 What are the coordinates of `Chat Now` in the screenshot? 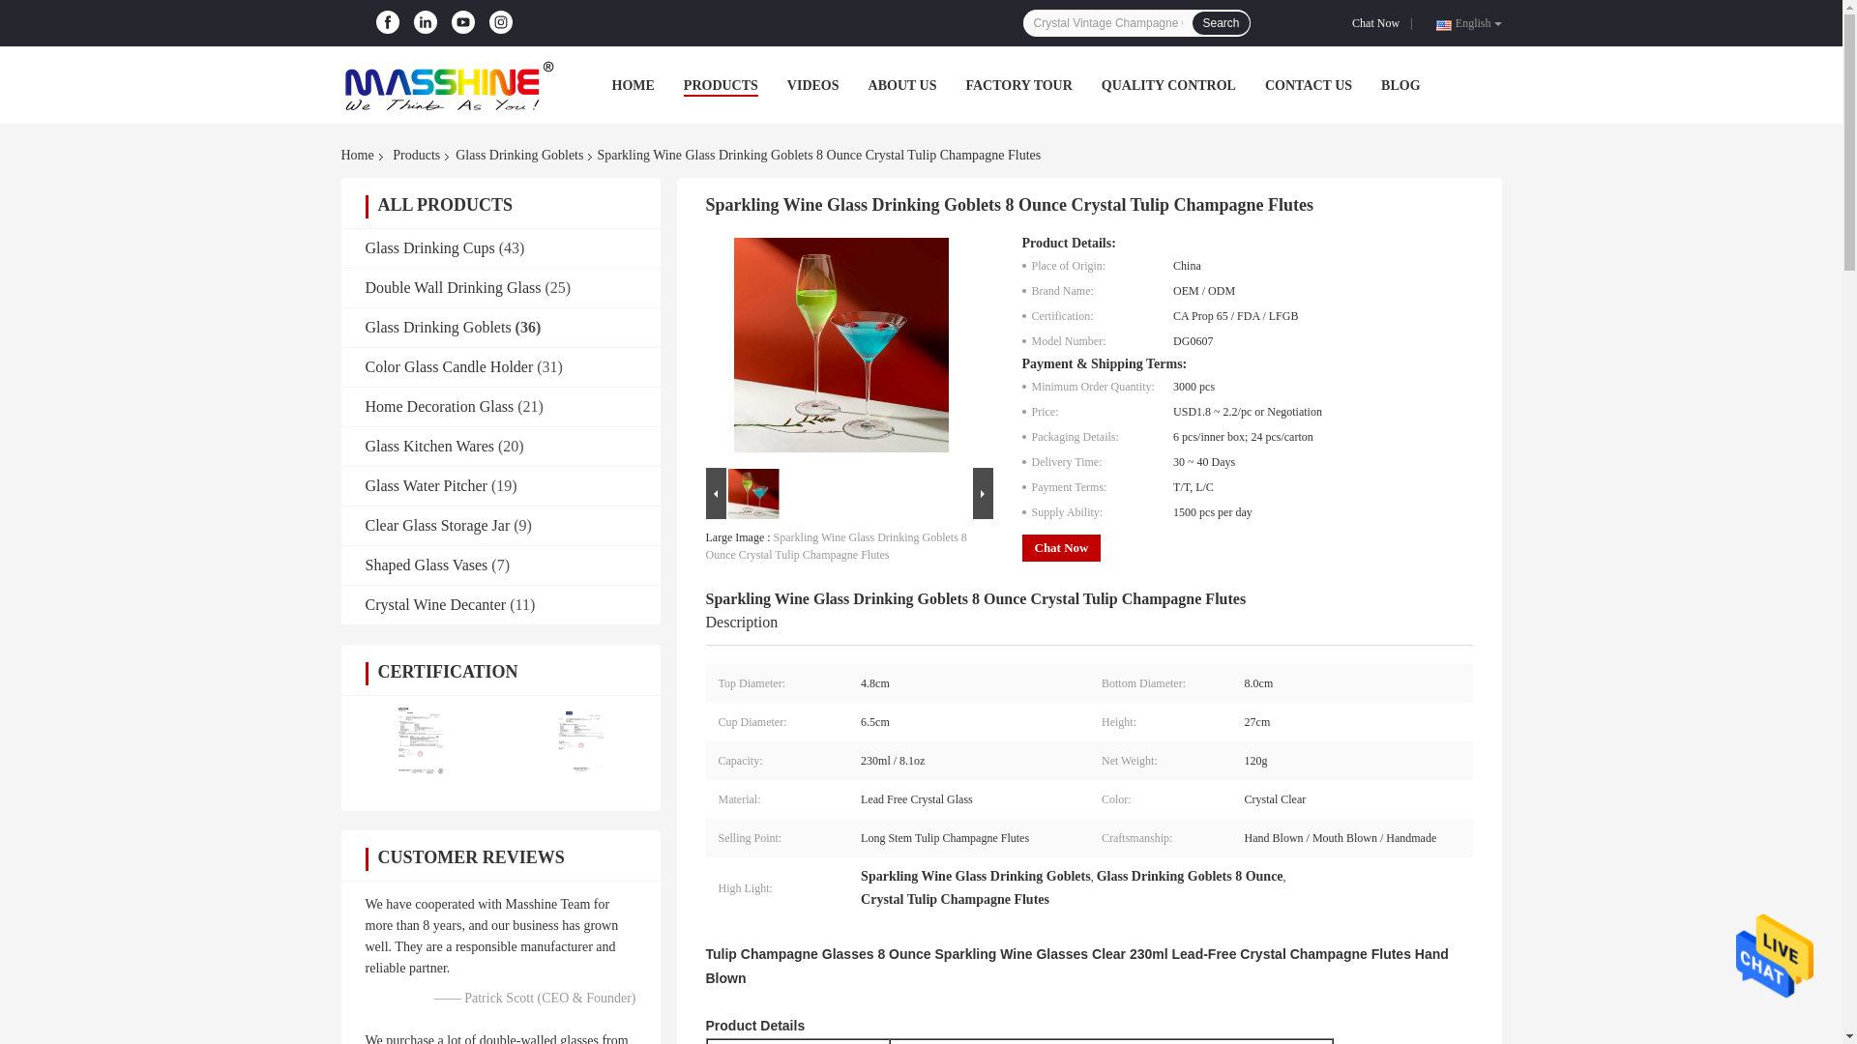 It's located at (1379, 23).